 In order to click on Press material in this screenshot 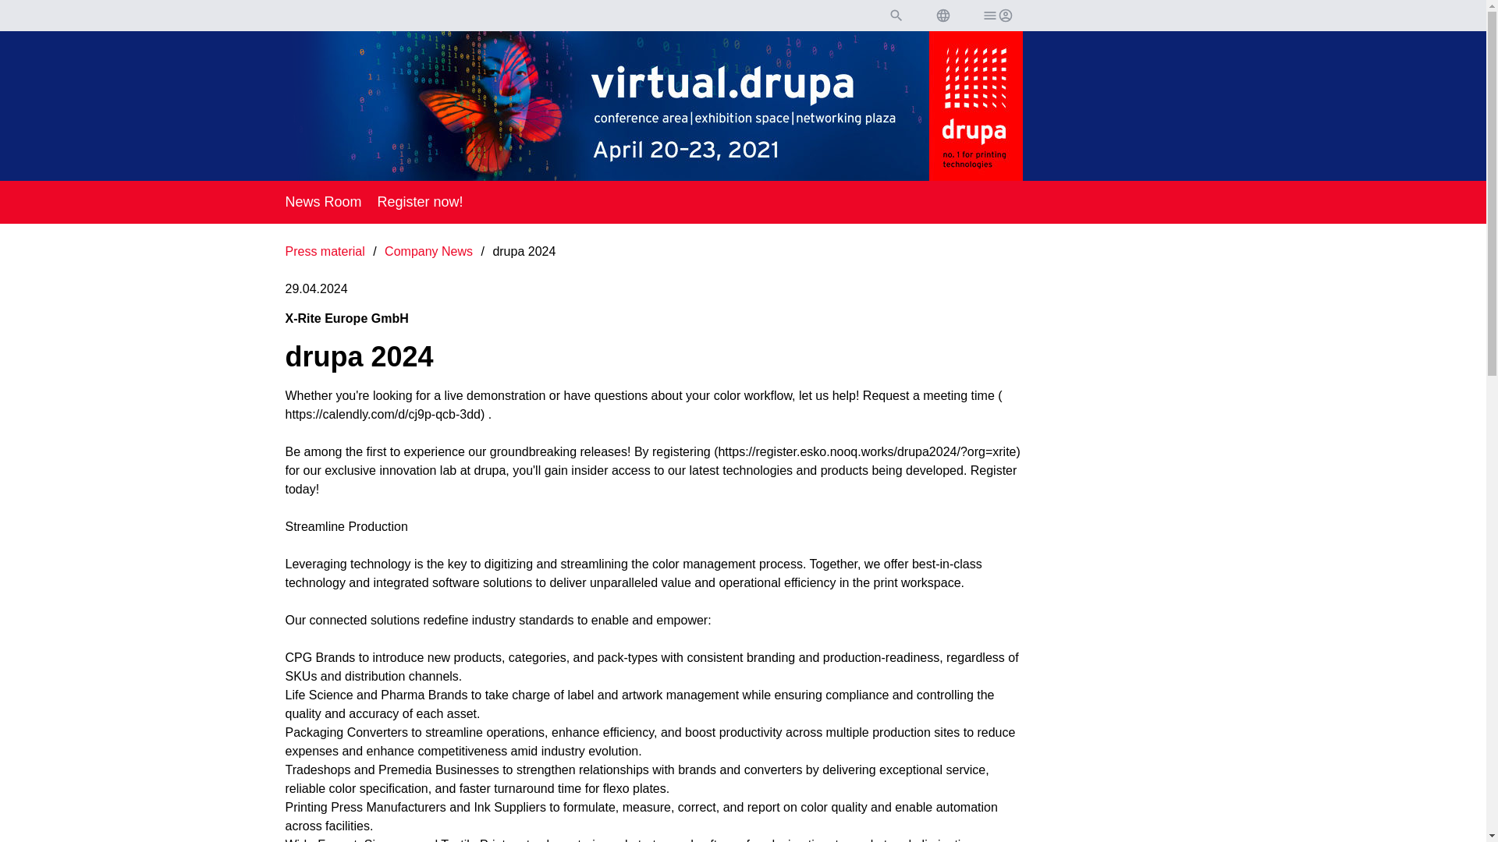, I will do `click(328, 251)`.